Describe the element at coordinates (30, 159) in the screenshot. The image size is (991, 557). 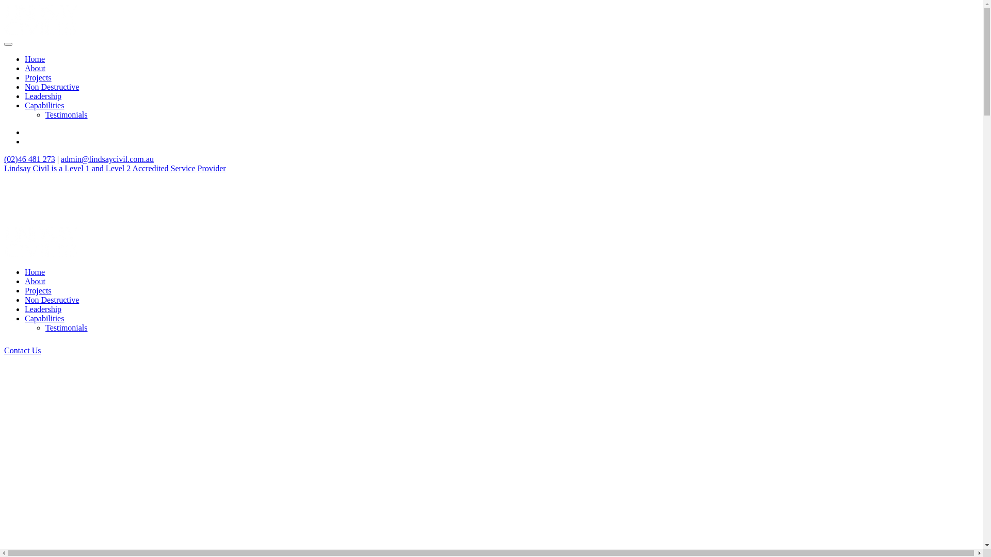
I see `(02)46 481 273` at that location.